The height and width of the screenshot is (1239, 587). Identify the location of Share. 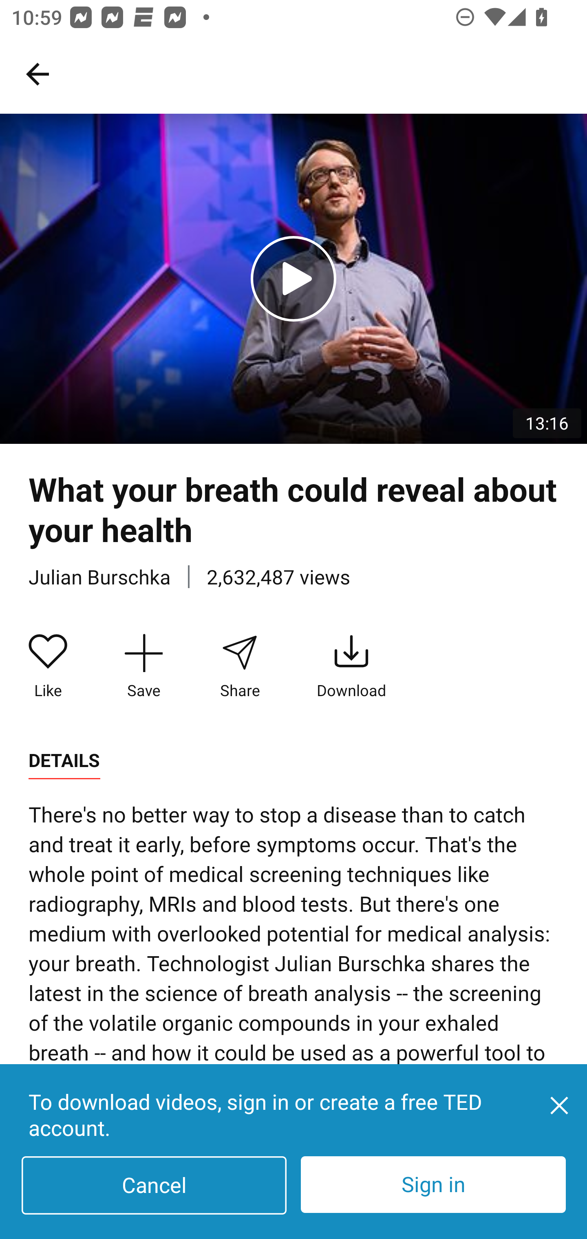
(239, 666).